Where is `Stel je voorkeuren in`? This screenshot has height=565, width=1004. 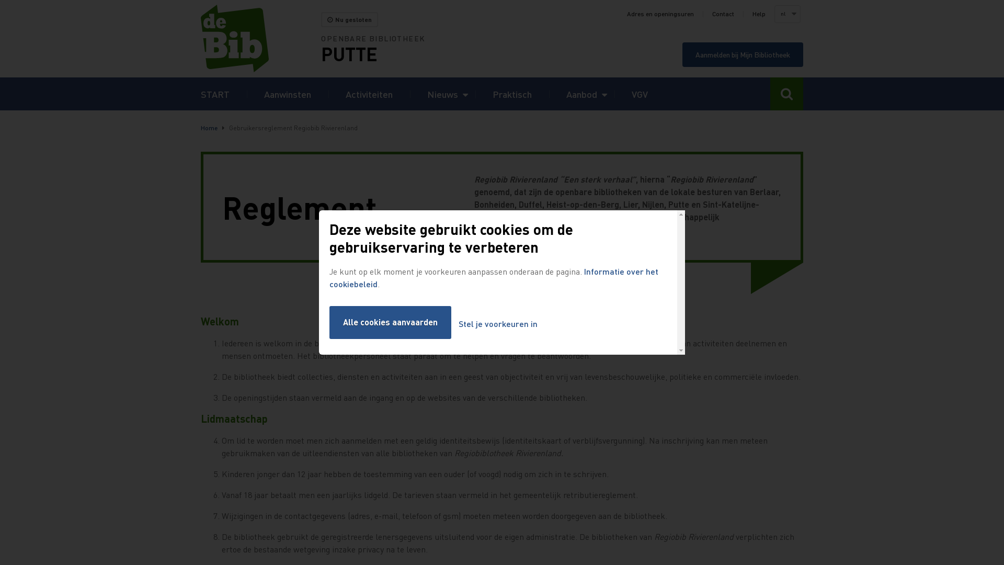 Stel je voorkeuren in is located at coordinates (498, 324).